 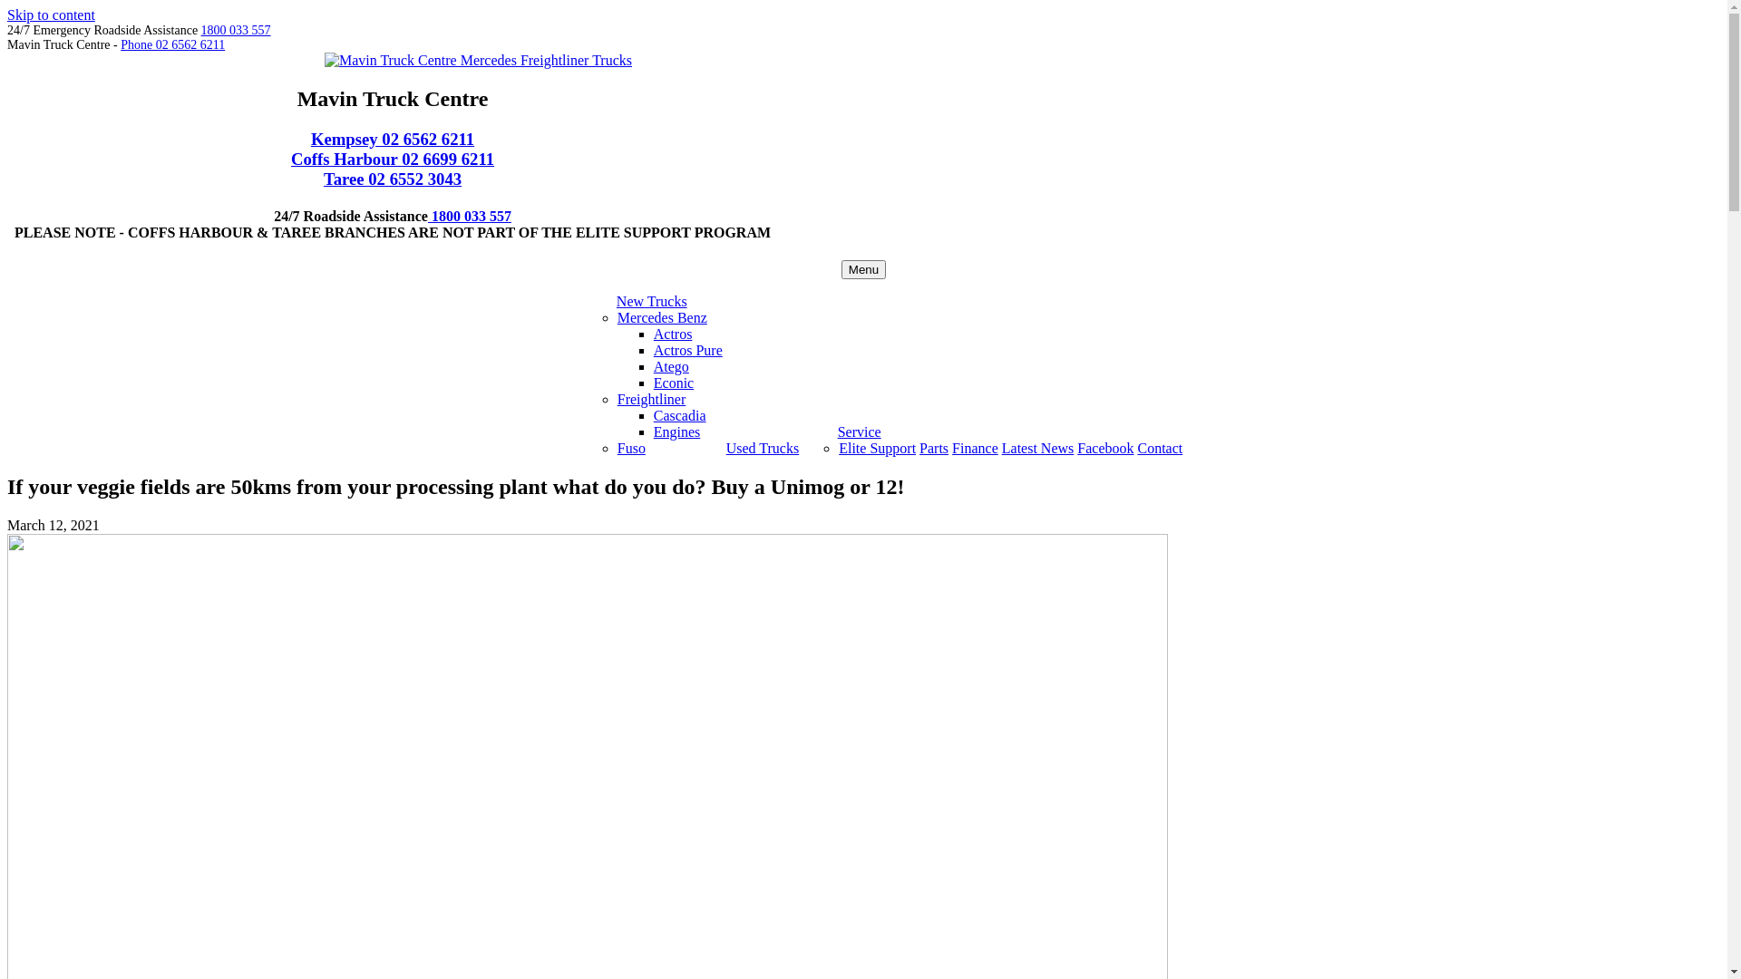 What do you see at coordinates (652, 301) in the screenshot?
I see `New Trucks` at bounding box center [652, 301].